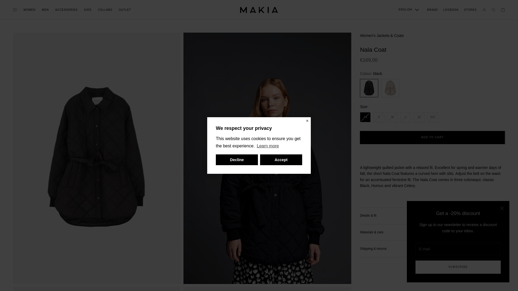  I want to click on Stores, so click(470, 10).